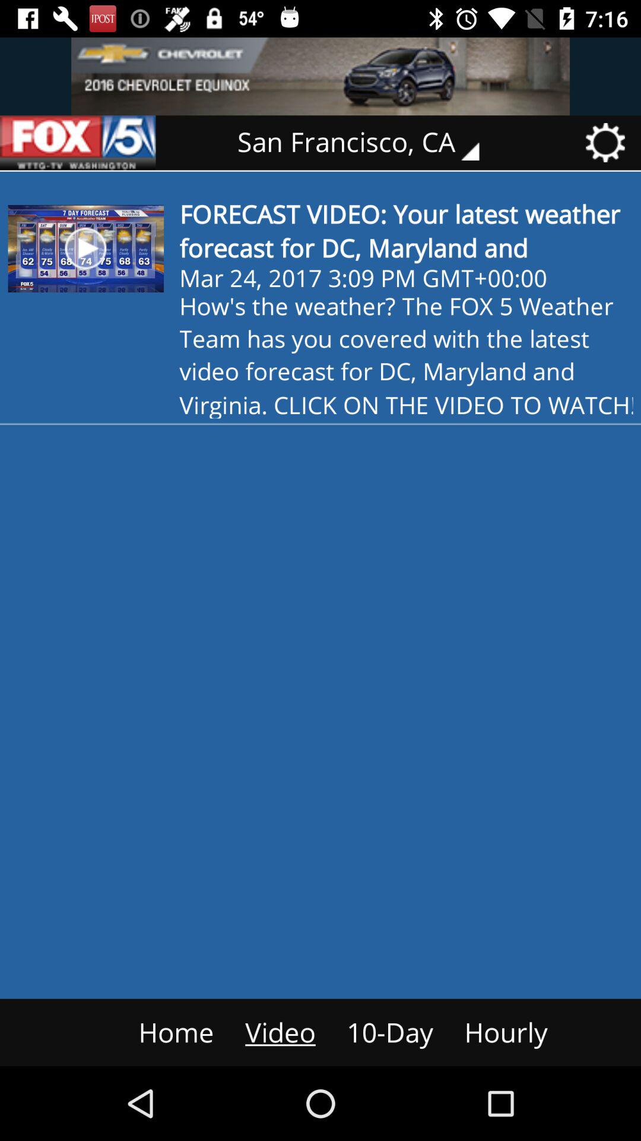 The height and width of the screenshot is (1141, 641). What do you see at coordinates (78, 143) in the screenshot?
I see `go back` at bounding box center [78, 143].